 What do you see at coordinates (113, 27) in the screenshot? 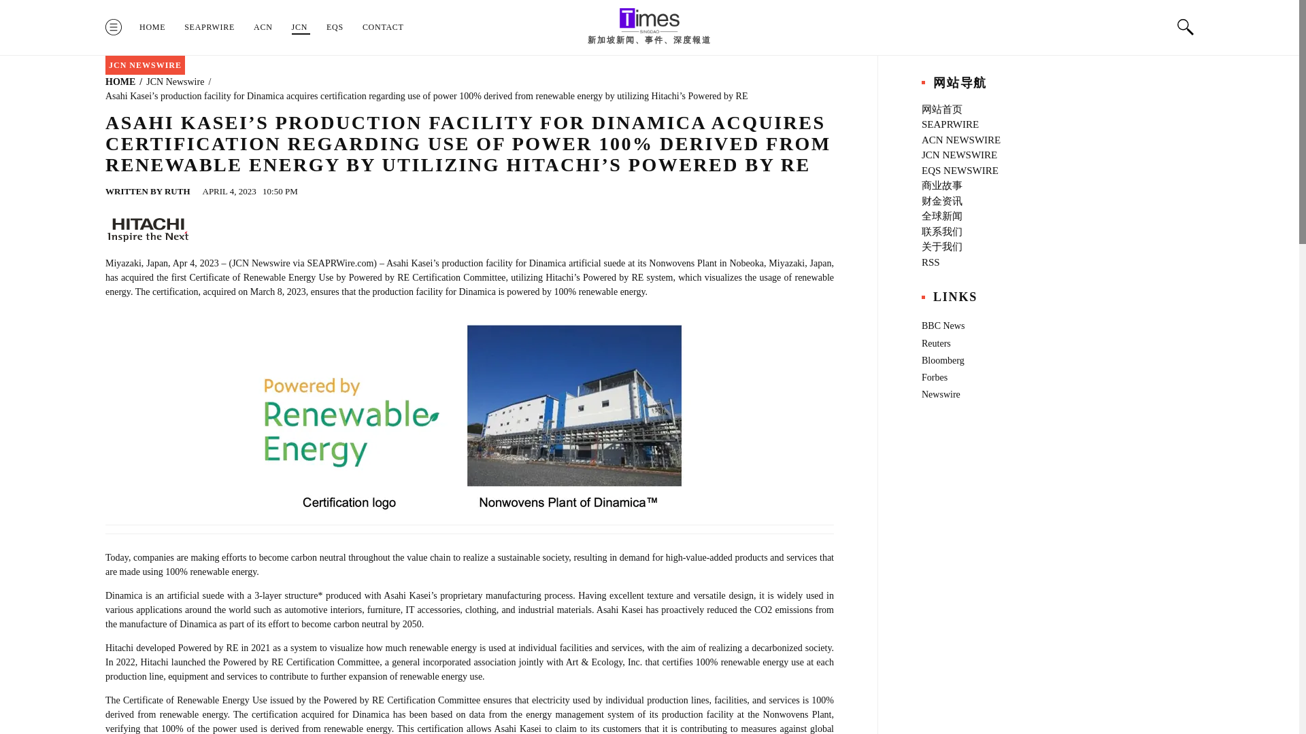
I see `MENU` at bounding box center [113, 27].